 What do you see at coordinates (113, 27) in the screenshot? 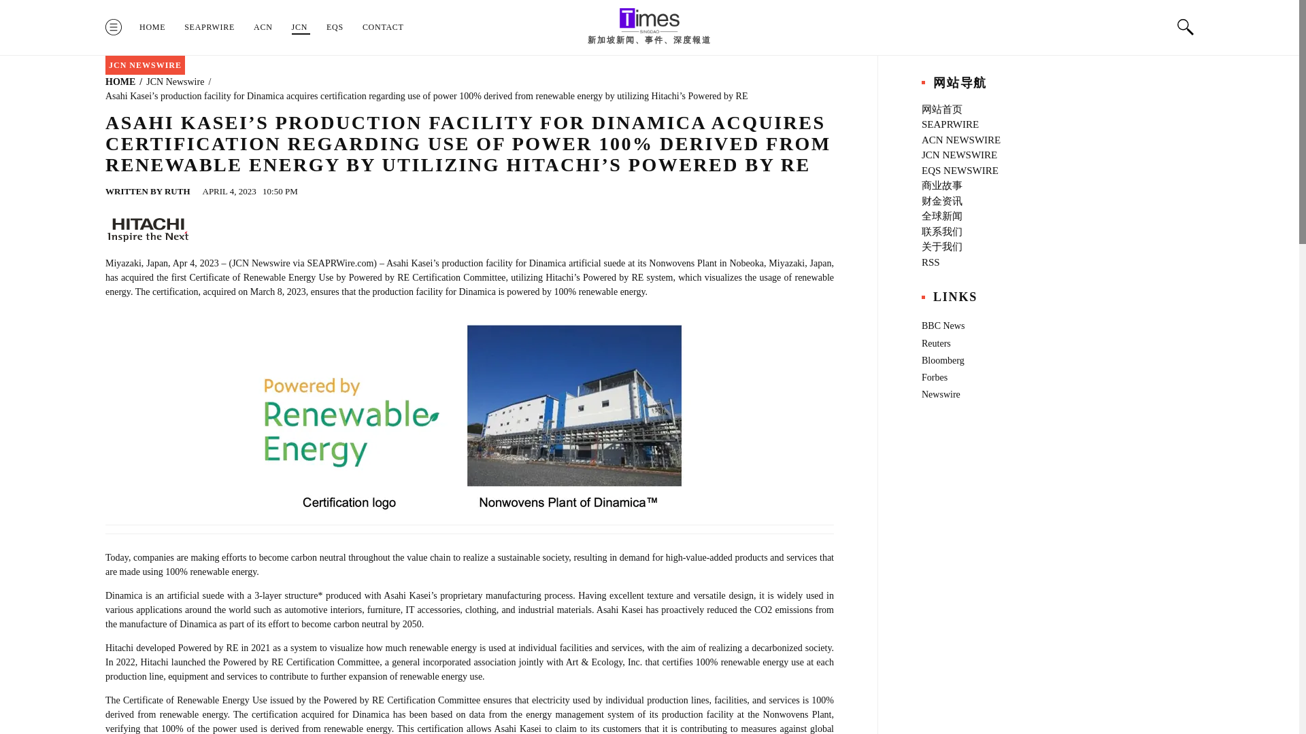
I see `MENU` at bounding box center [113, 27].